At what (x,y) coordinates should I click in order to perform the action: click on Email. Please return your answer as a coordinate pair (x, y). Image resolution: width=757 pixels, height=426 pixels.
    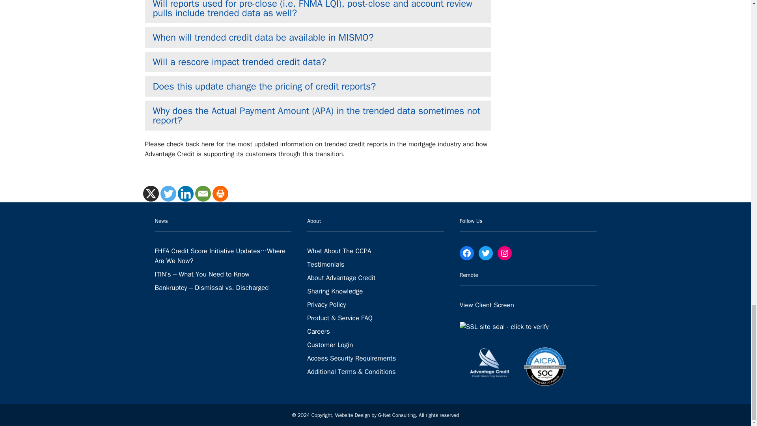
    Looking at the image, I should click on (202, 193).